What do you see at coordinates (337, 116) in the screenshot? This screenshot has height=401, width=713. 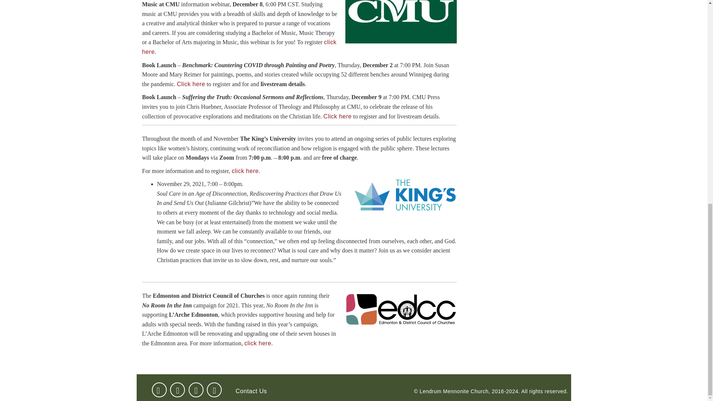 I see `Click here` at bounding box center [337, 116].